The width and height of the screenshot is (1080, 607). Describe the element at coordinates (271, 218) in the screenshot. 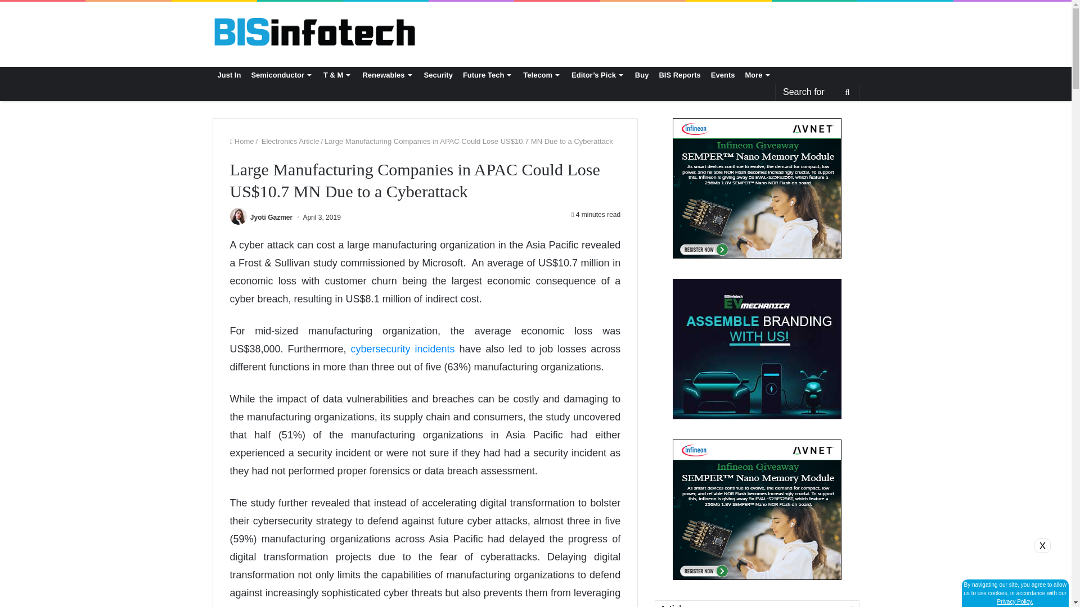

I see `Jyoti Gazmer` at that location.